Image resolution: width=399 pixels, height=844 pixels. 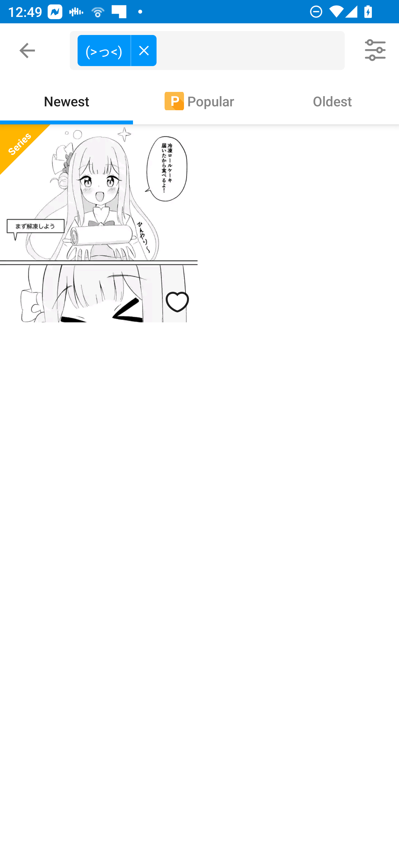 What do you see at coordinates (25, 149) in the screenshot?
I see `Series` at bounding box center [25, 149].